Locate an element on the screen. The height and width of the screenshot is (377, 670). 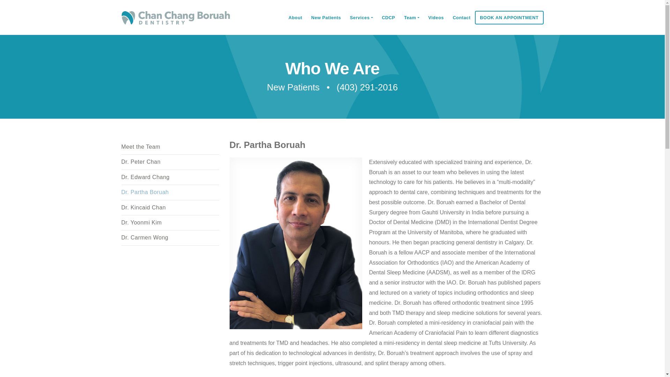
Meet the Team is located at coordinates (170, 147).